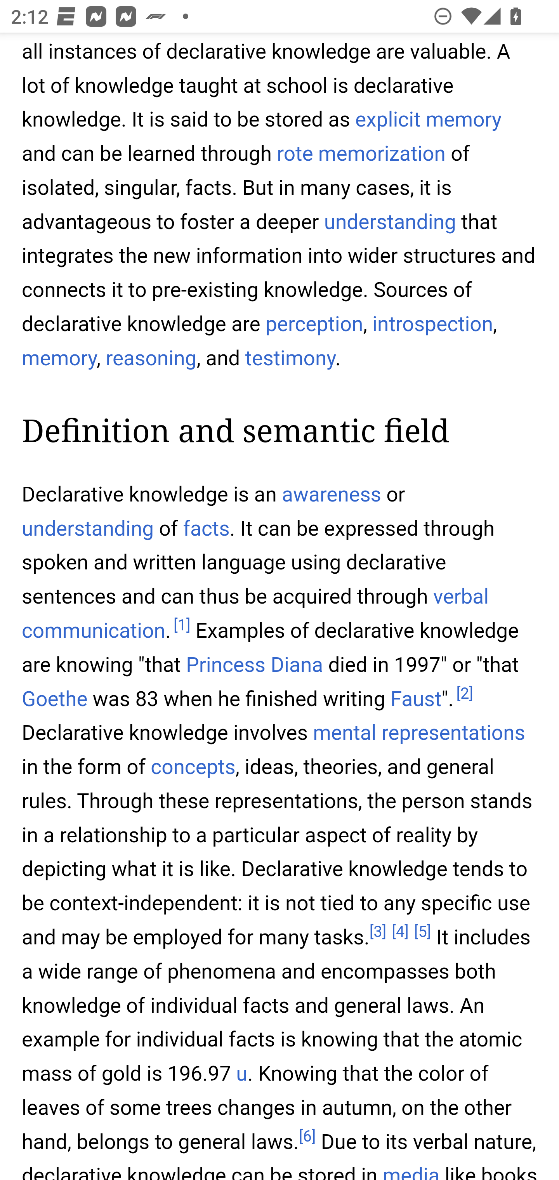  I want to click on mental representations, so click(418, 734).